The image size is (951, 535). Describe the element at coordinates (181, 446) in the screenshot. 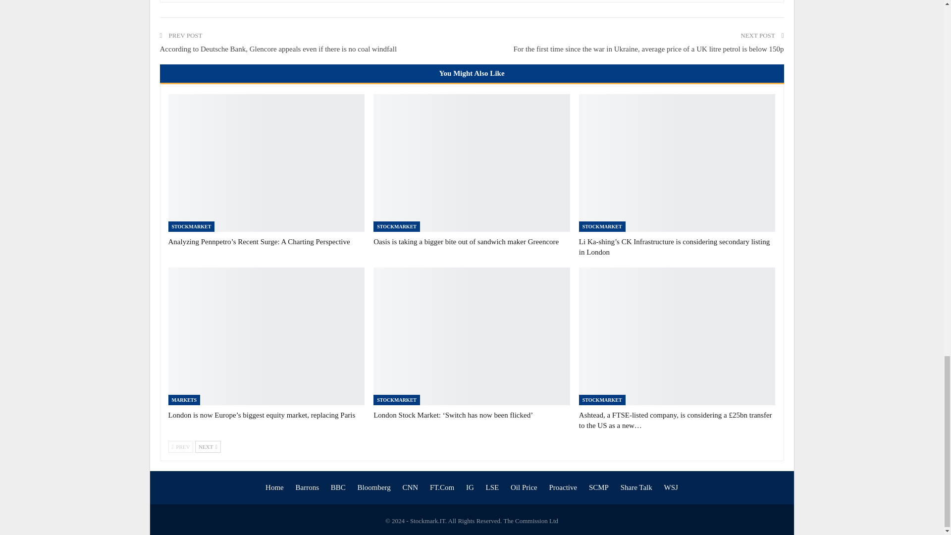

I see `Previous` at that location.